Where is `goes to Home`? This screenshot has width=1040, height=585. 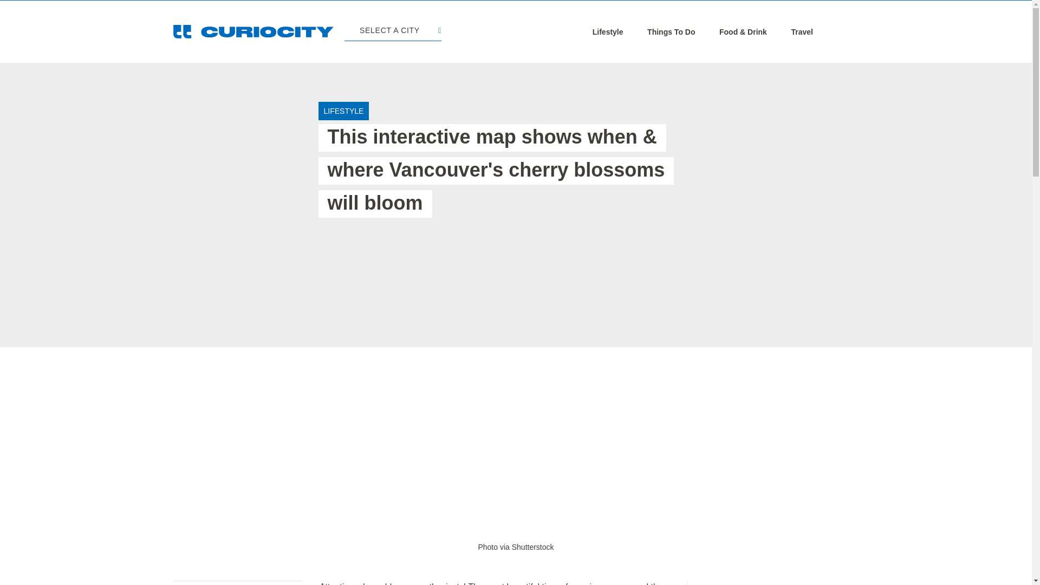 goes to Home is located at coordinates (253, 31).